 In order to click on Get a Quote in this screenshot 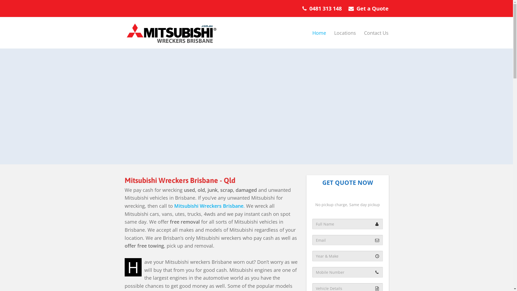, I will do `click(373, 9)`.